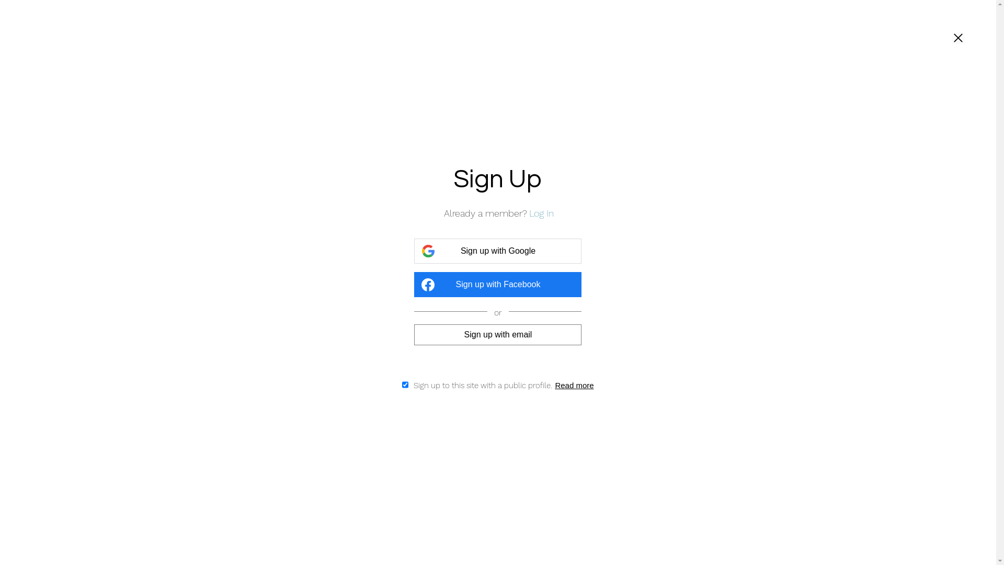 The image size is (1004, 565). Describe the element at coordinates (498, 285) in the screenshot. I see `Sign up with Facebook` at that location.